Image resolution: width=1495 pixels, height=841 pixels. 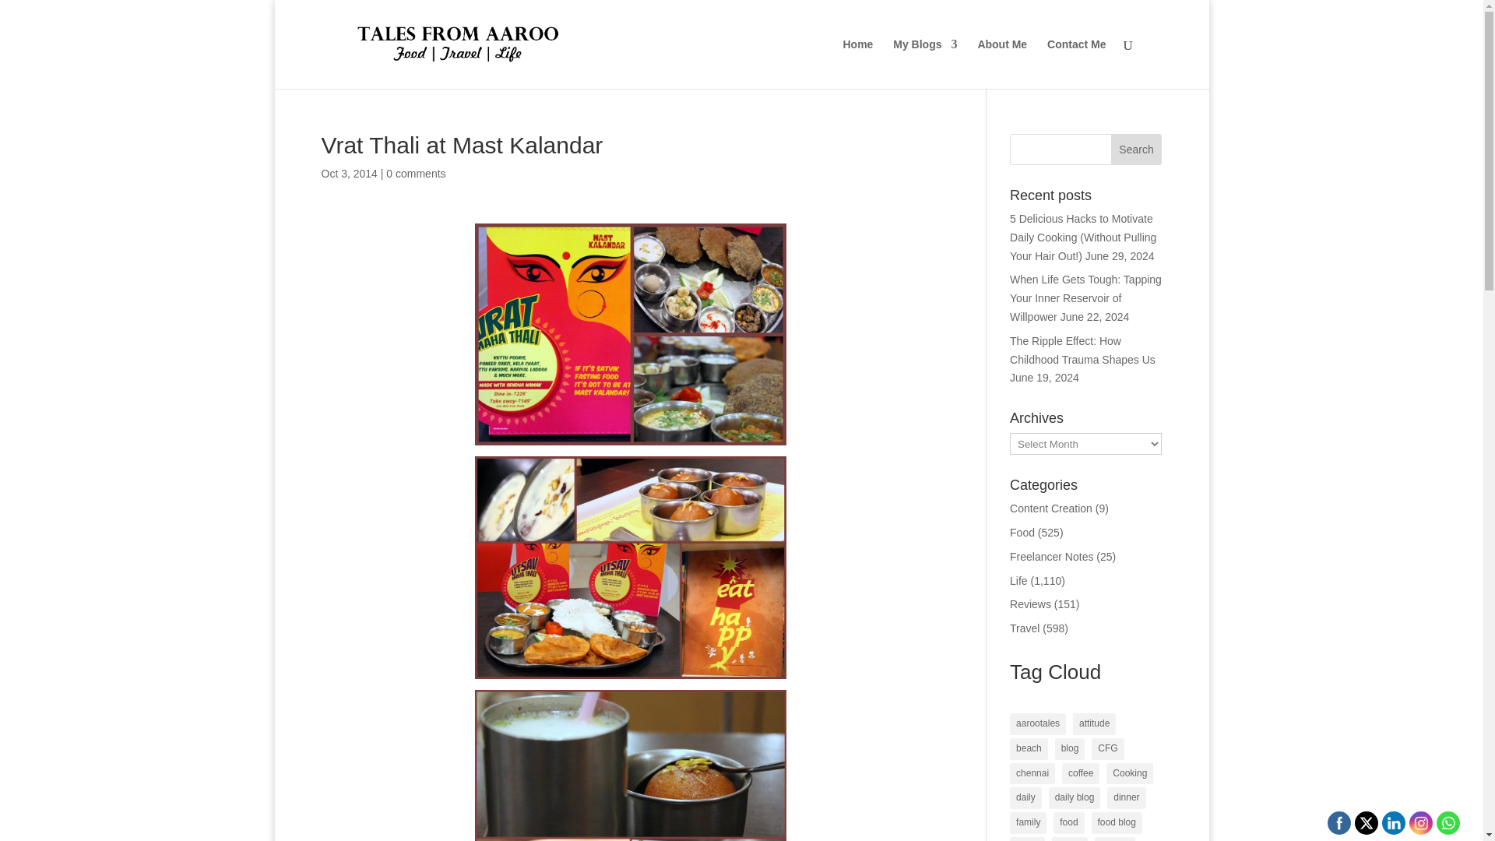 I want to click on My Blogs, so click(x=924, y=64).